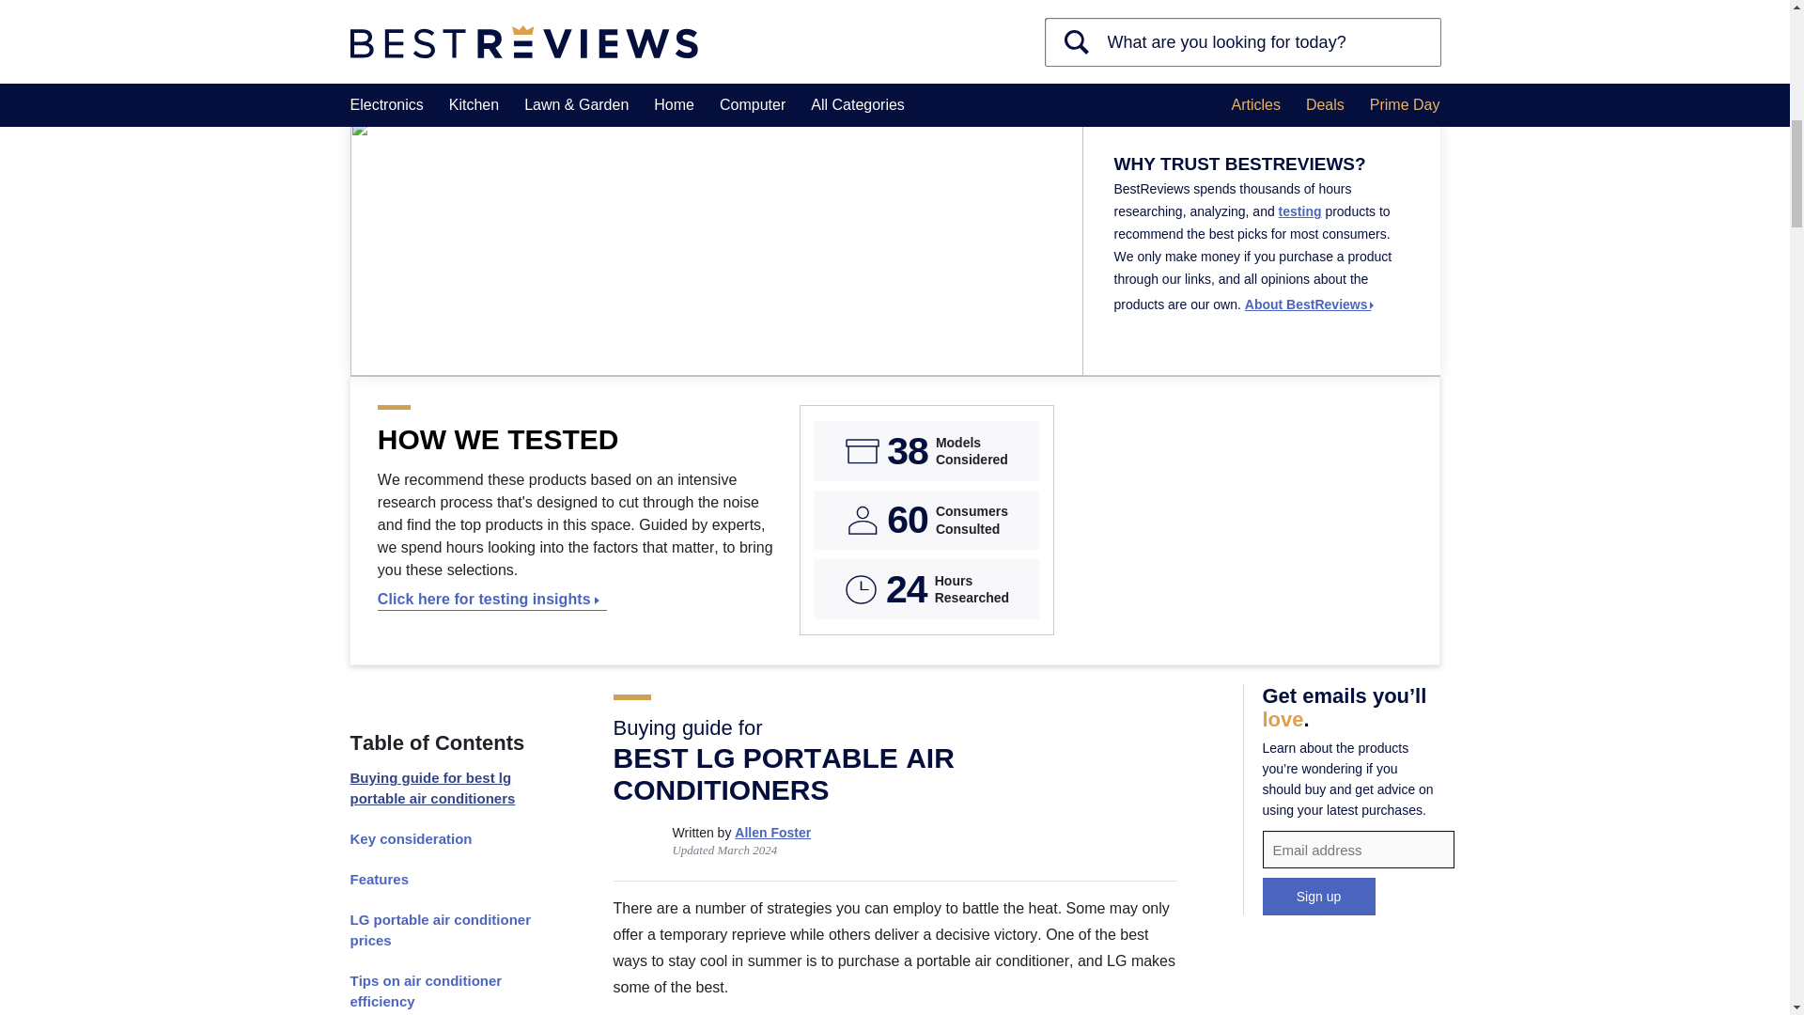 The height and width of the screenshot is (1015, 1804). I want to click on testing, so click(1300, 211).